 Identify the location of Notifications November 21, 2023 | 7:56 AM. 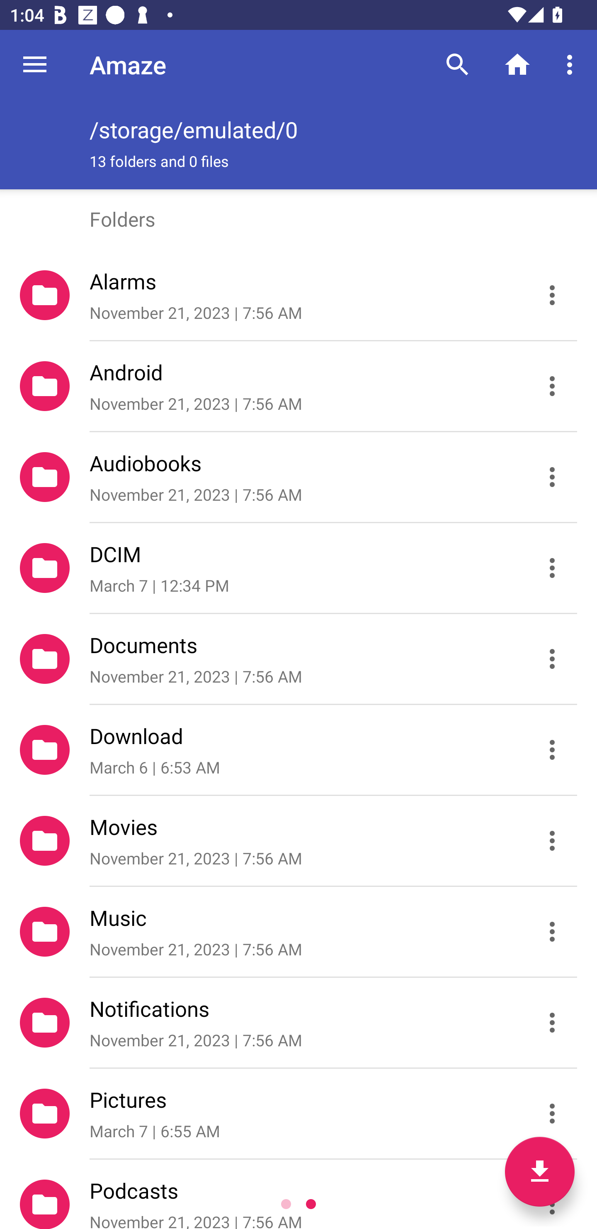
(298, 1023).